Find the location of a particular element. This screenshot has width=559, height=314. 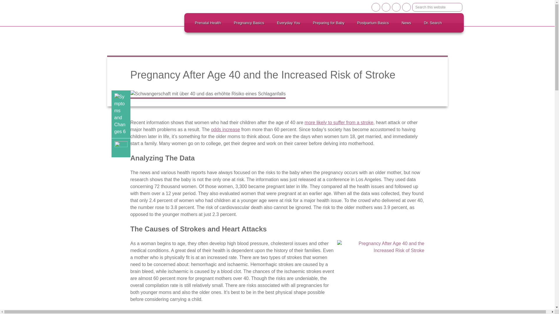

Pregnancy Basics is located at coordinates (249, 23).